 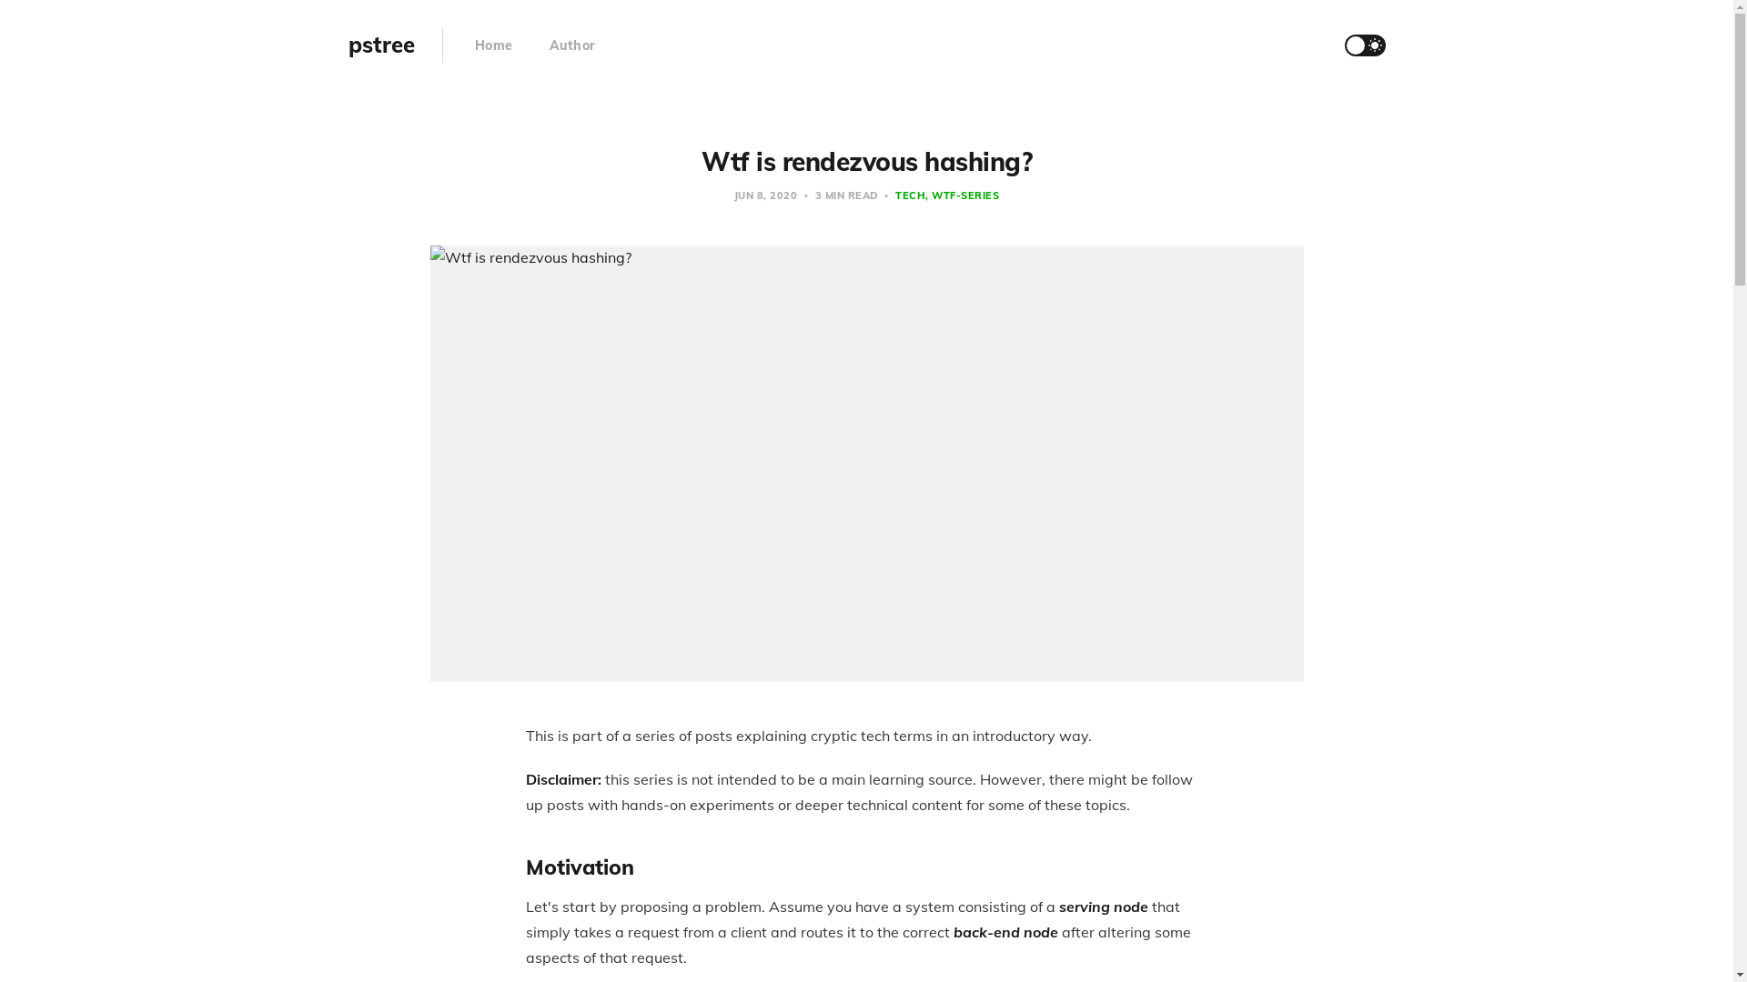 What do you see at coordinates (494, 45) in the screenshot?
I see `Home` at bounding box center [494, 45].